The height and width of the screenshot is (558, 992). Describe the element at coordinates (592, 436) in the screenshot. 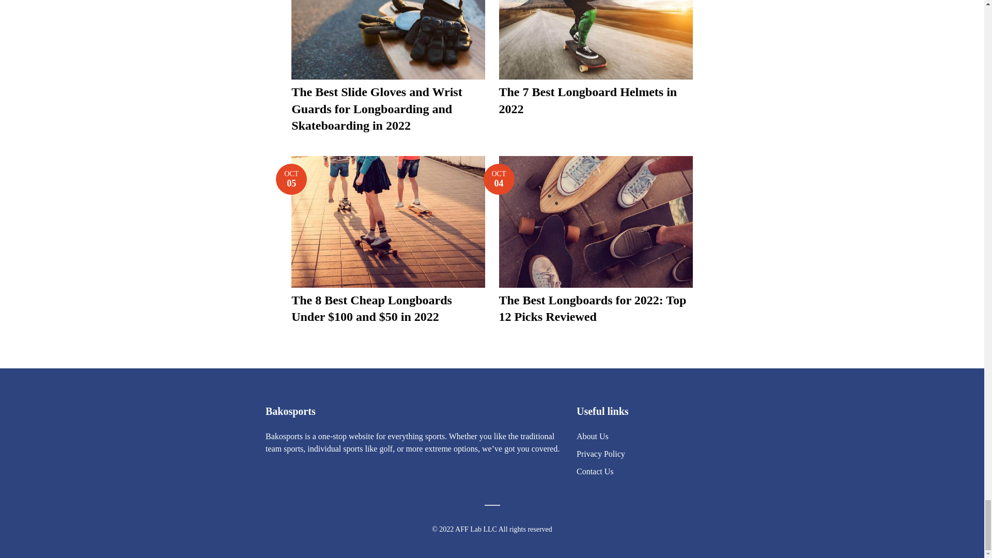

I see `Contact Us` at that location.